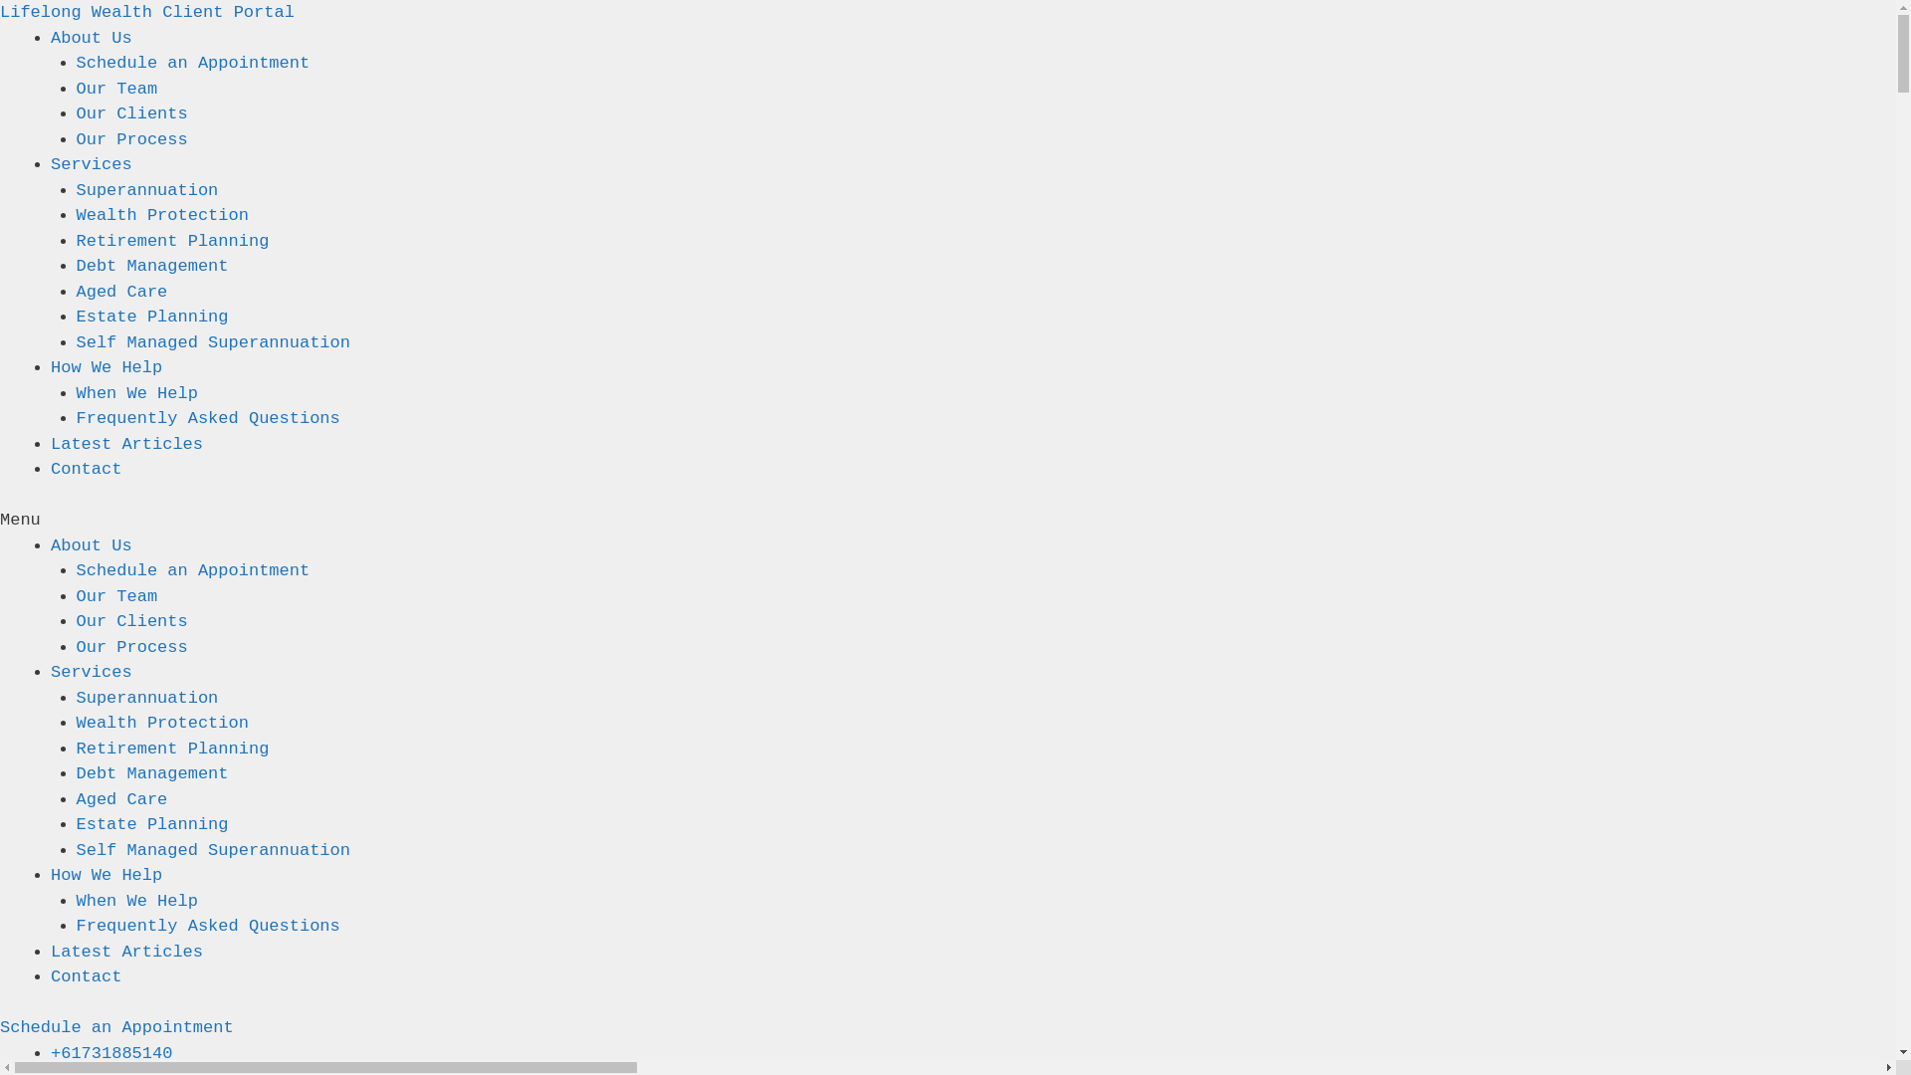  I want to click on Our Team, so click(116, 597).